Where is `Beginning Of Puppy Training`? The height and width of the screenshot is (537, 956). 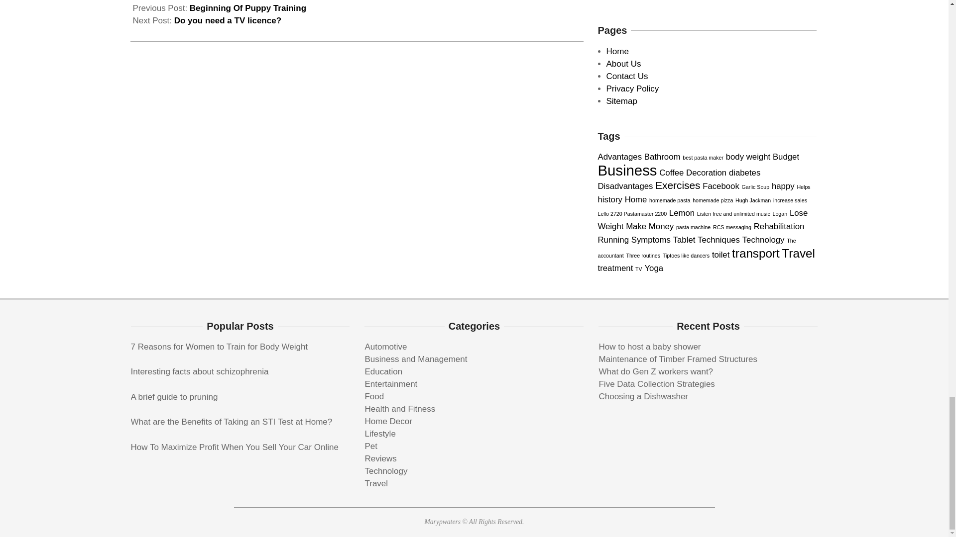
Beginning Of Puppy Training is located at coordinates (247, 8).